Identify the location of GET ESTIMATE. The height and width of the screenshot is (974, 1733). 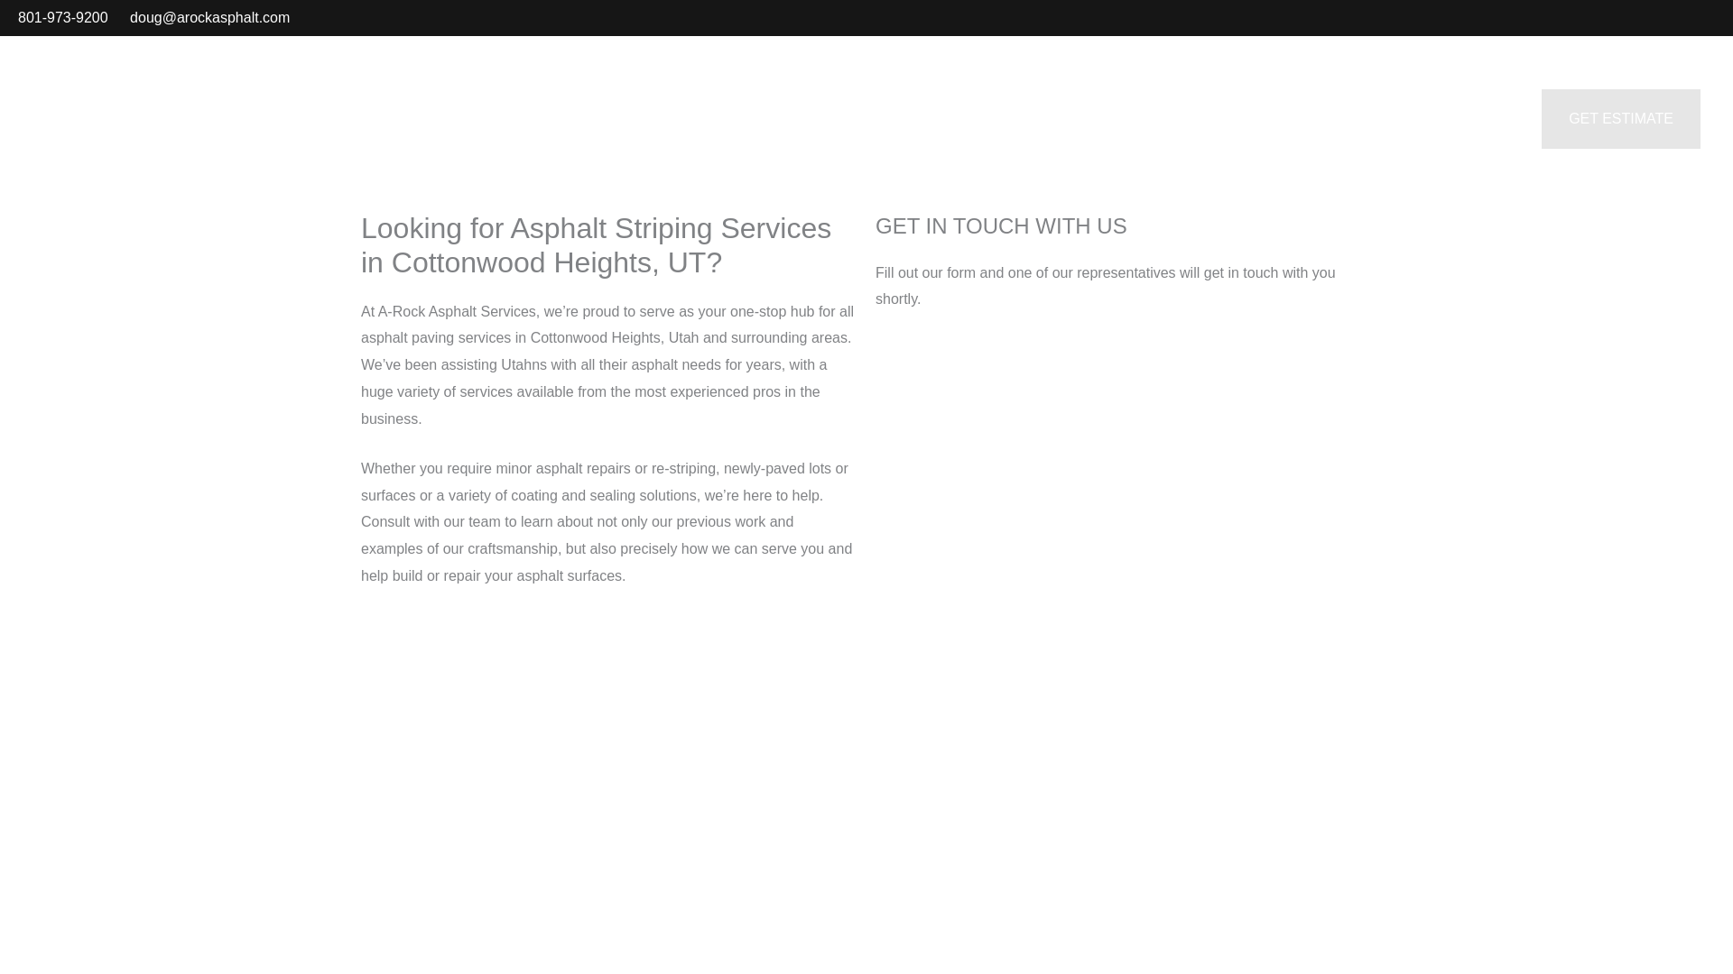
(1621, 119).